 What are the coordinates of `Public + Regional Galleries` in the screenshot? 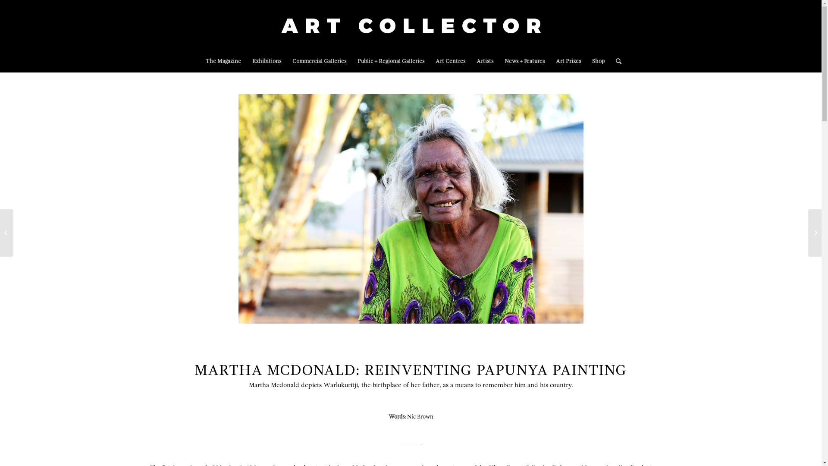 It's located at (391, 62).